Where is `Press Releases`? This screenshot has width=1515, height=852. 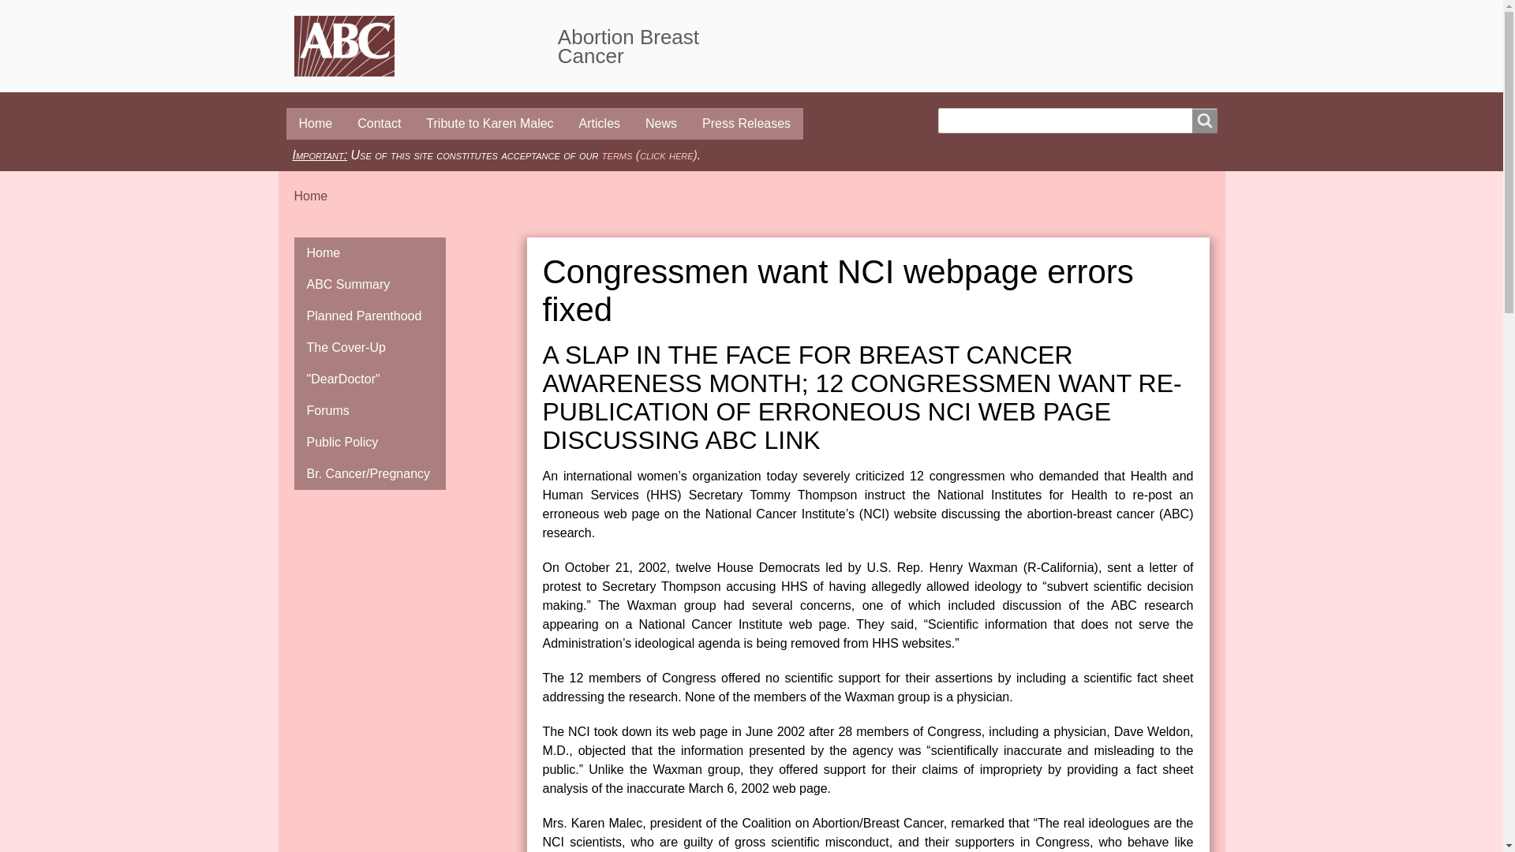
Press Releases is located at coordinates (746, 124).